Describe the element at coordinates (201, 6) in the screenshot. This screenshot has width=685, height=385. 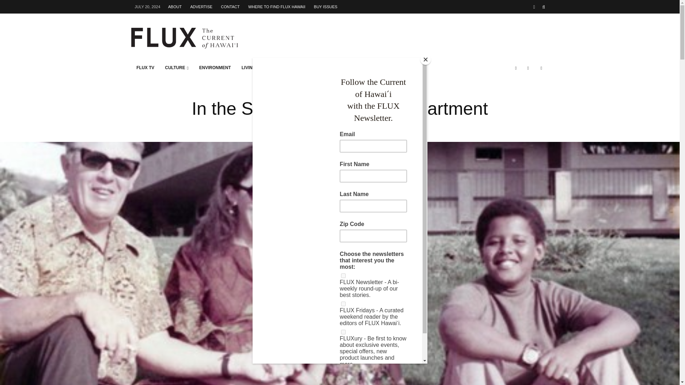
I see `ADVERTISE` at that location.